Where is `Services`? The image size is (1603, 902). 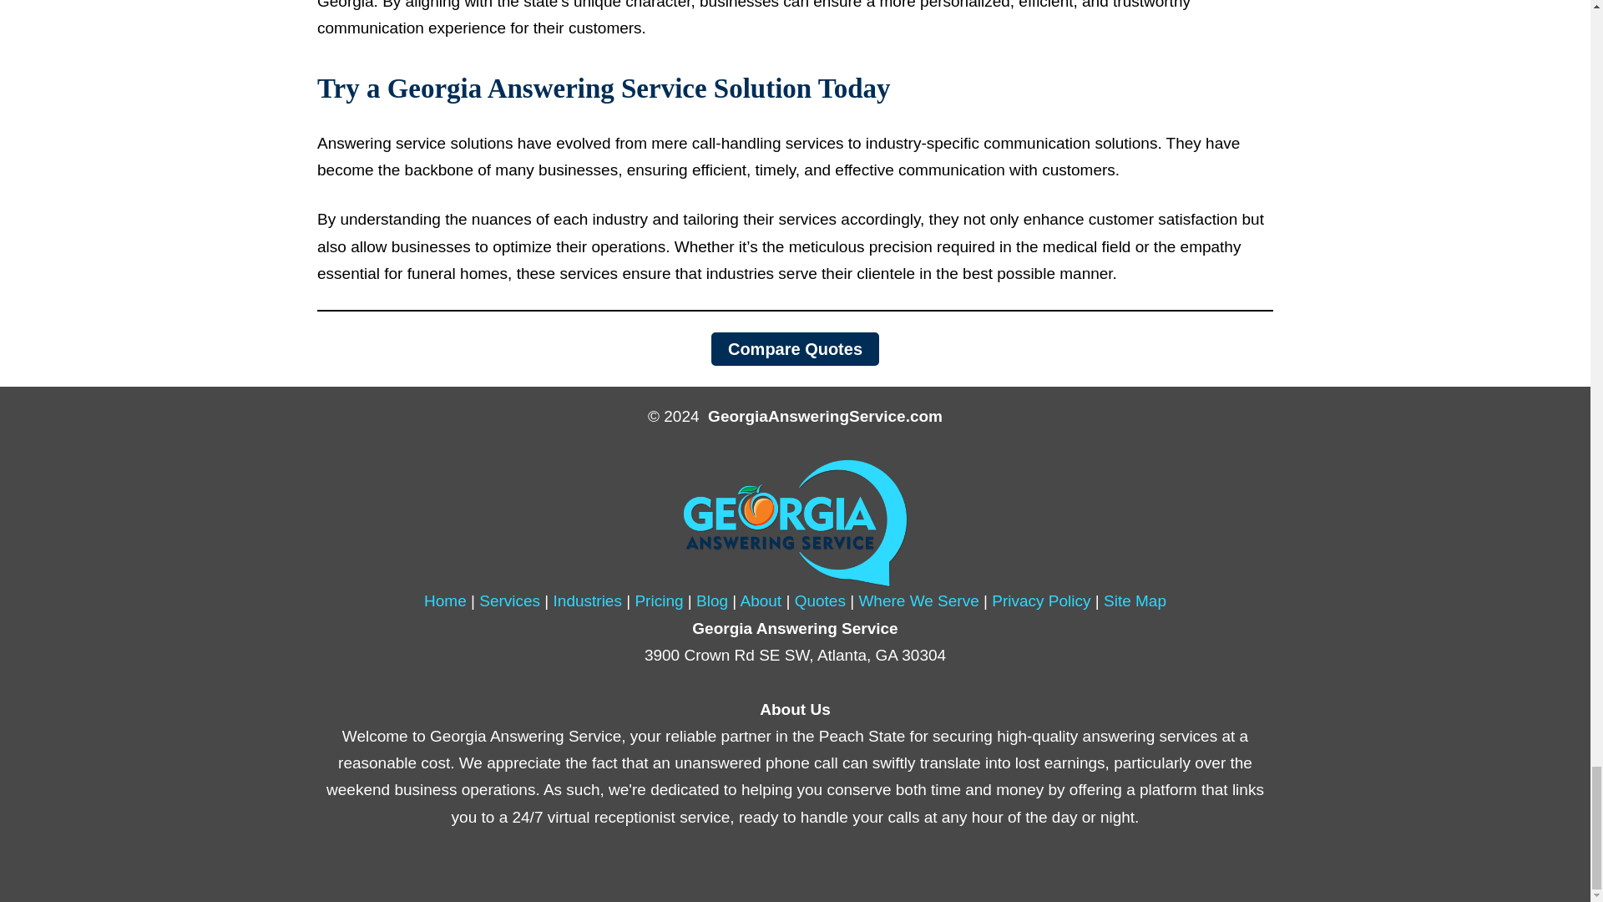 Services is located at coordinates (509, 600).